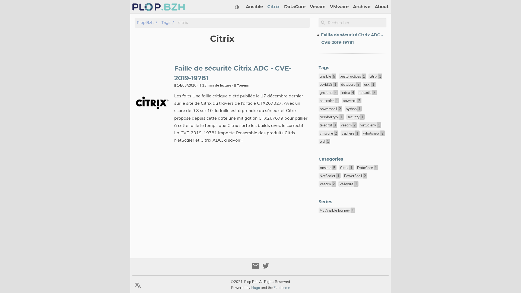 This screenshot has height=293, width=521. I want to click on vmware 2, so click(328, 133).